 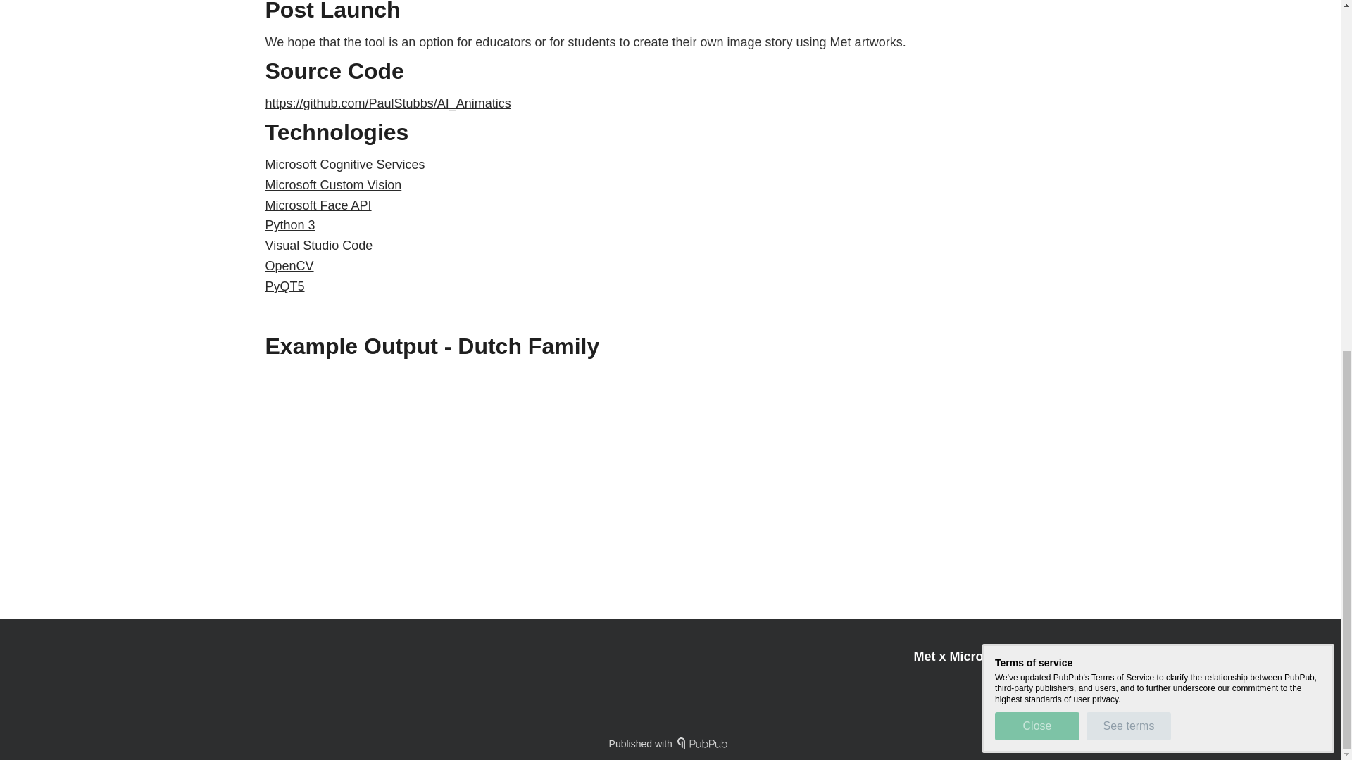 I want to click on Met x Microsoft x MIT Hack, so click(x=994, y=656).